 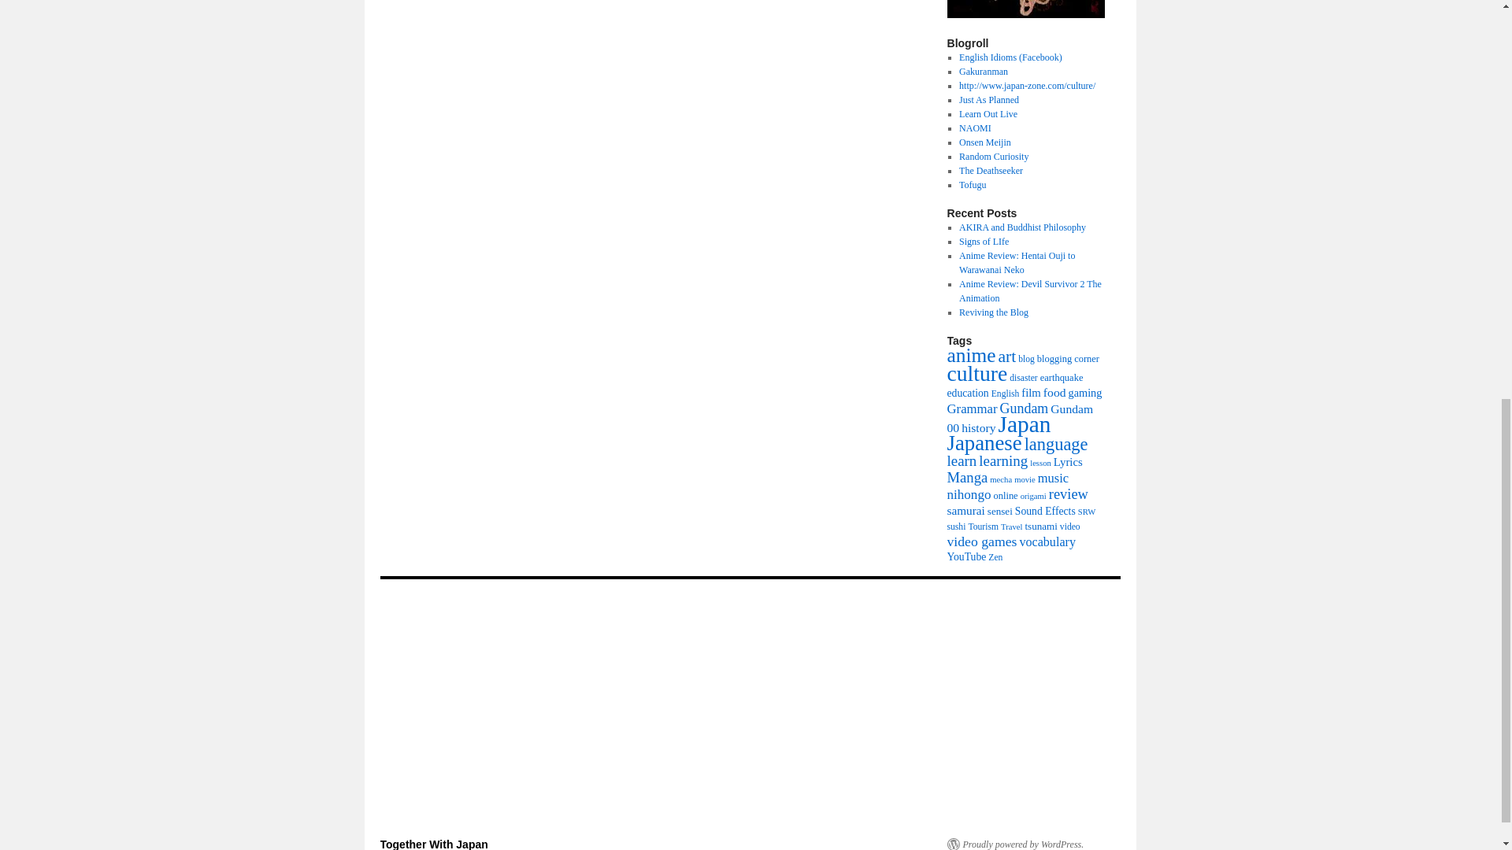 What do you see at coordinates (988, 114) in the screenshot?
I see `Friendly Online Tutoring` at bounding box center [988, 114].